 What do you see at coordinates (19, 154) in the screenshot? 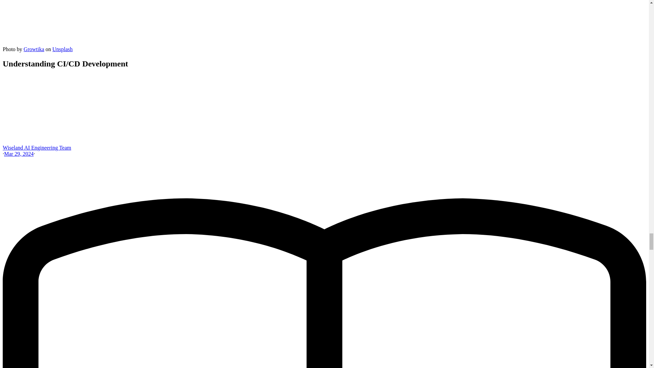
I see `Mar 29, 2024` at bounding box center [19, 154].